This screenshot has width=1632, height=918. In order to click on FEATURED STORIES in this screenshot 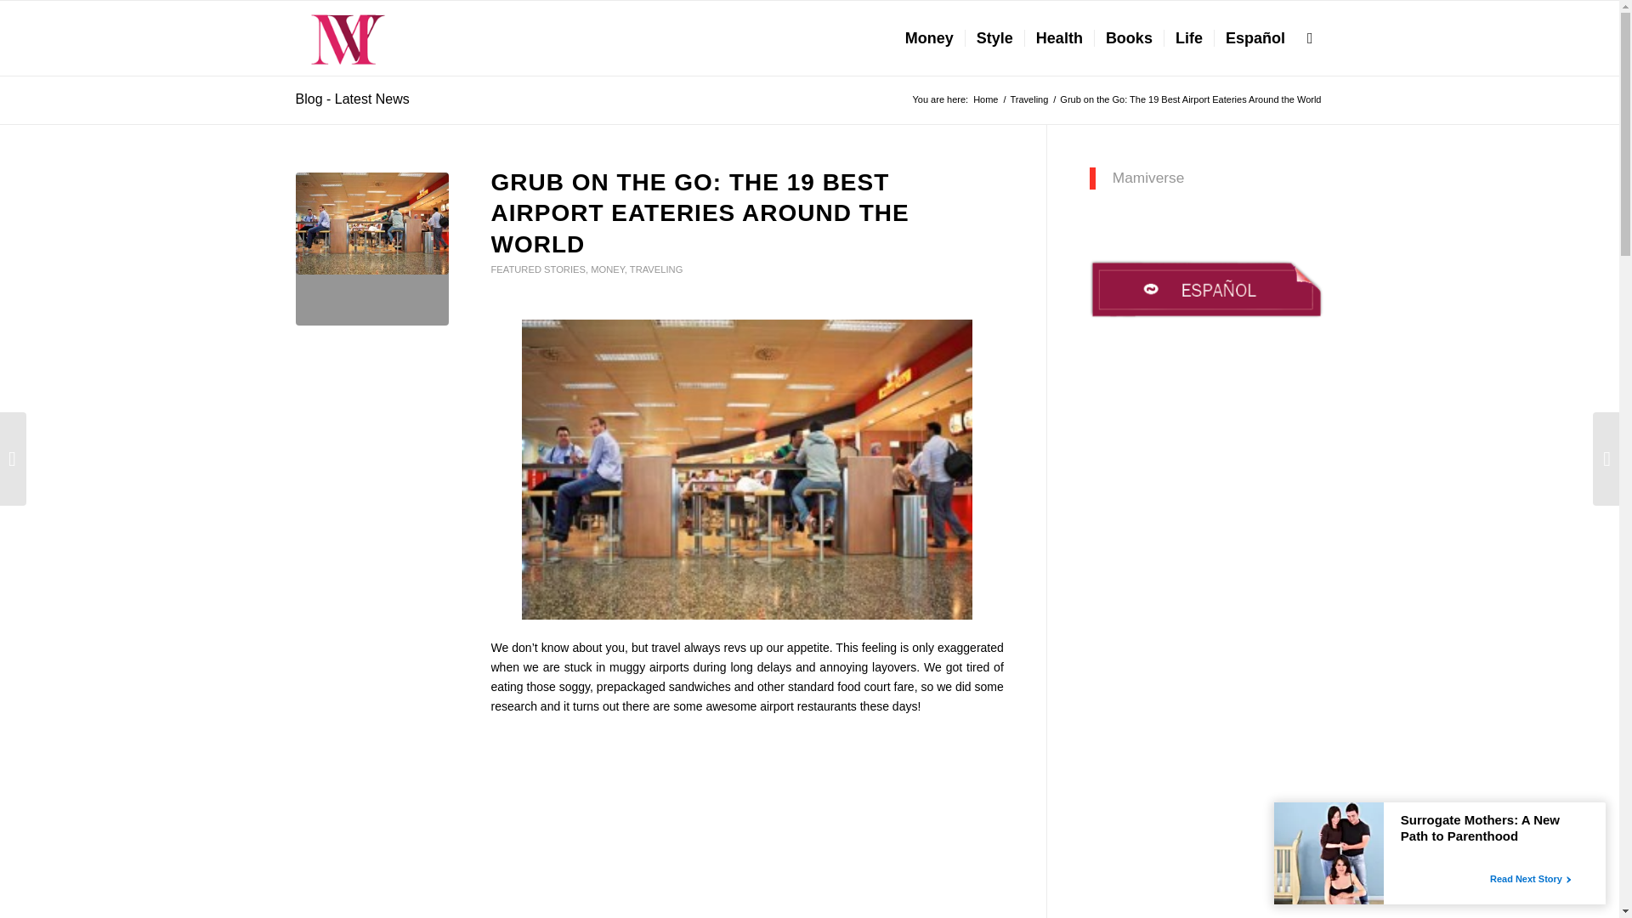, I will do `click(538, 269)`.